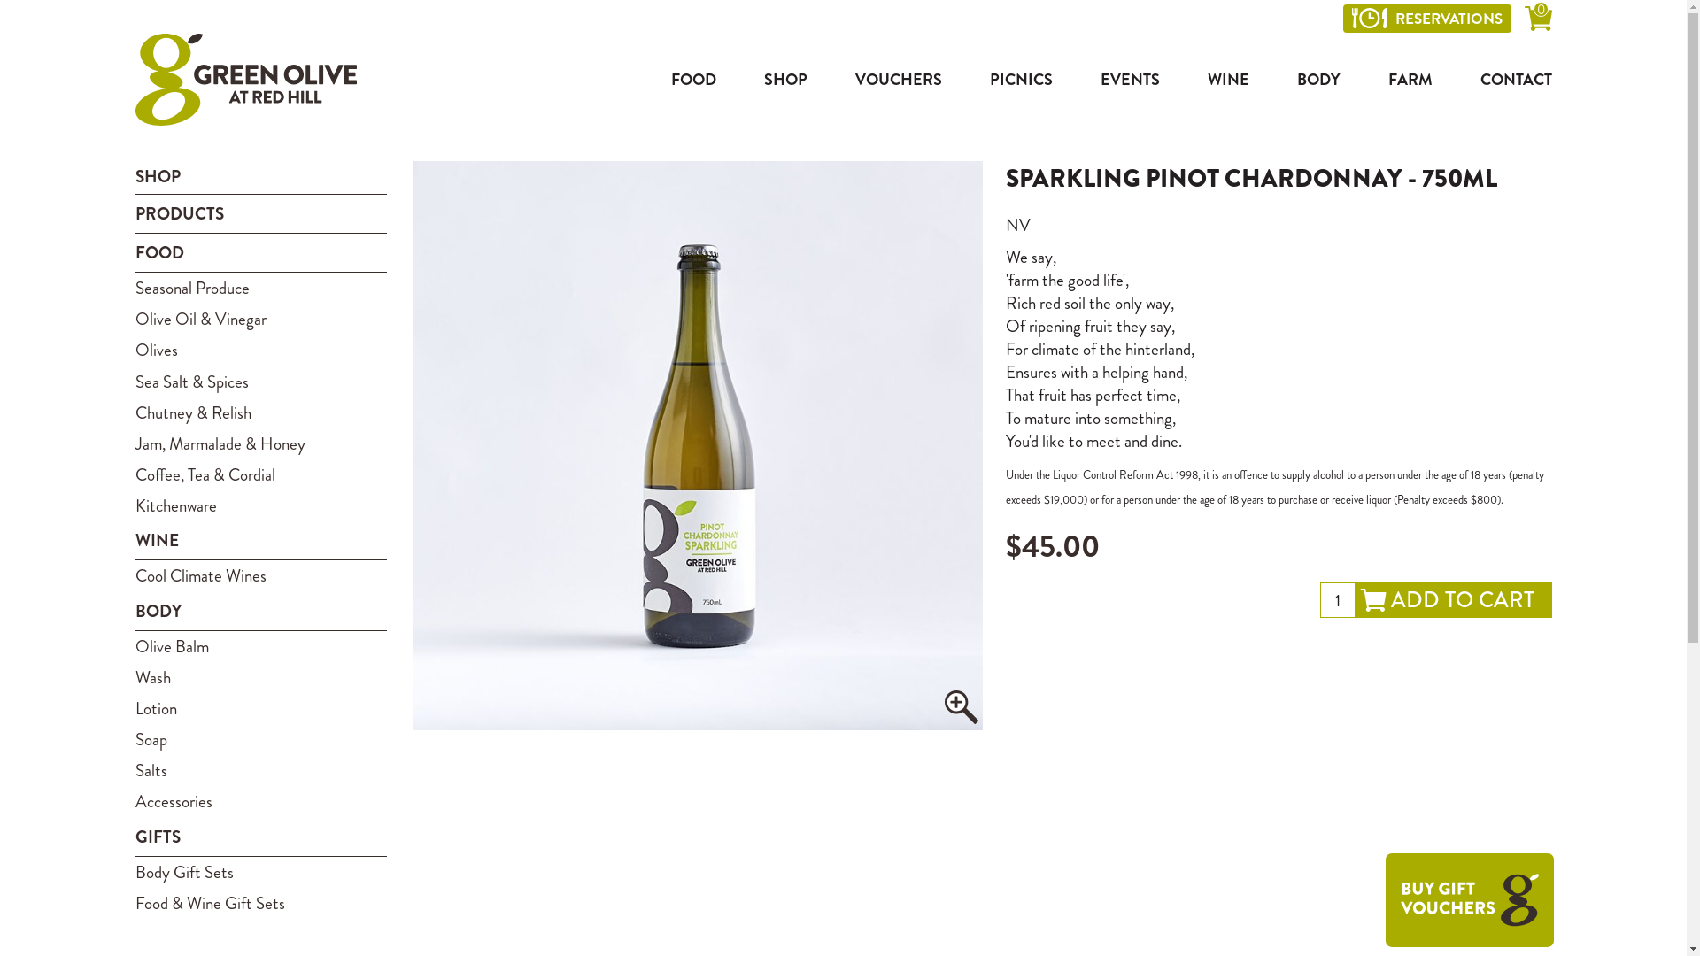 This screenshot has width=1700, height=956. I want to click on RESERVATIONS, so click(1426, 19).